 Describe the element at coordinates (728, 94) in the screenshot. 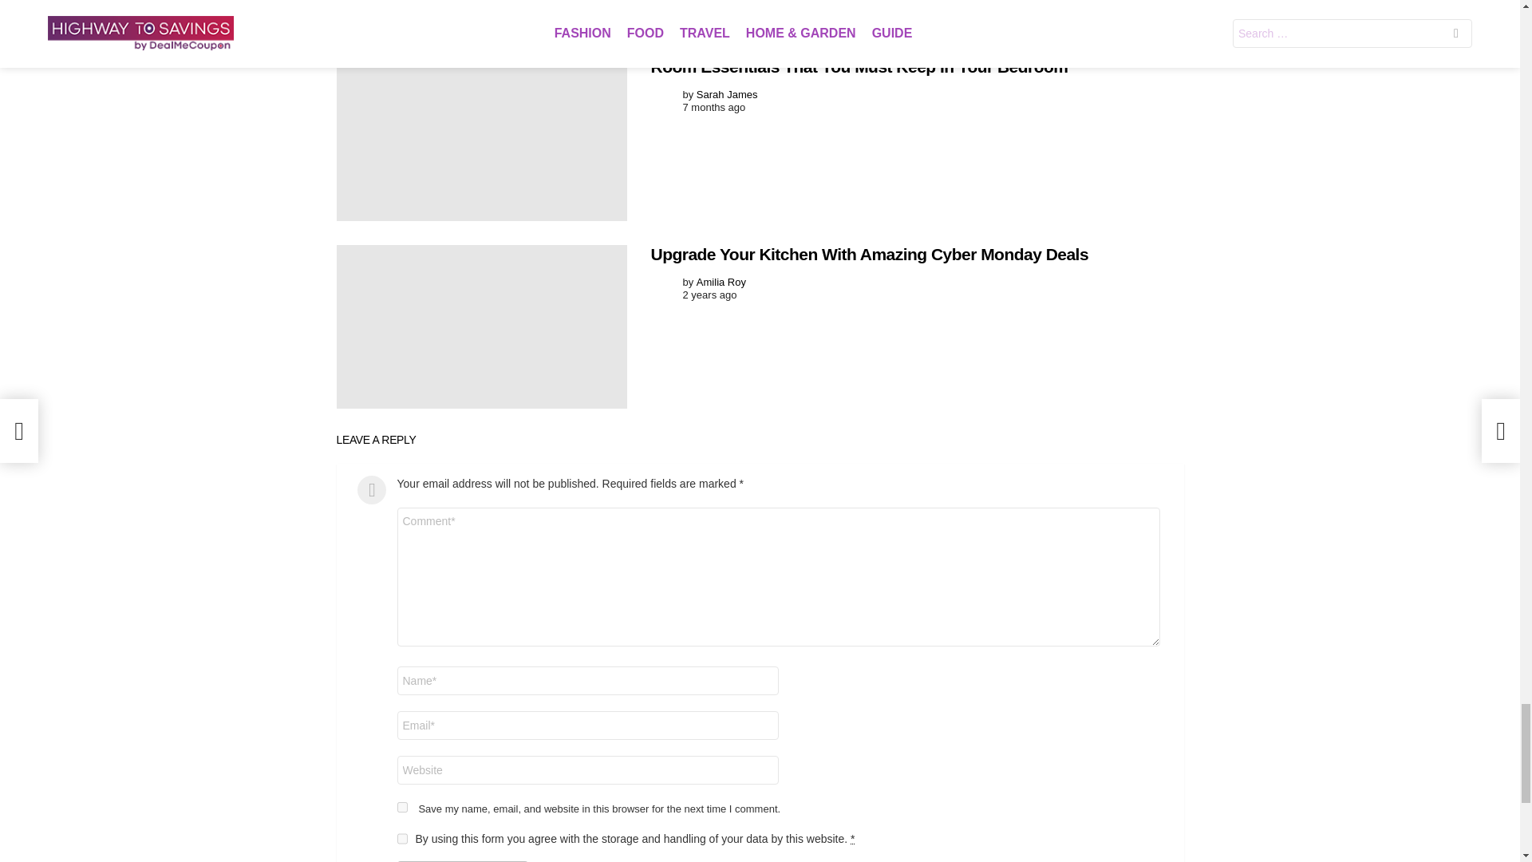

I see `Sarah James` at that location.